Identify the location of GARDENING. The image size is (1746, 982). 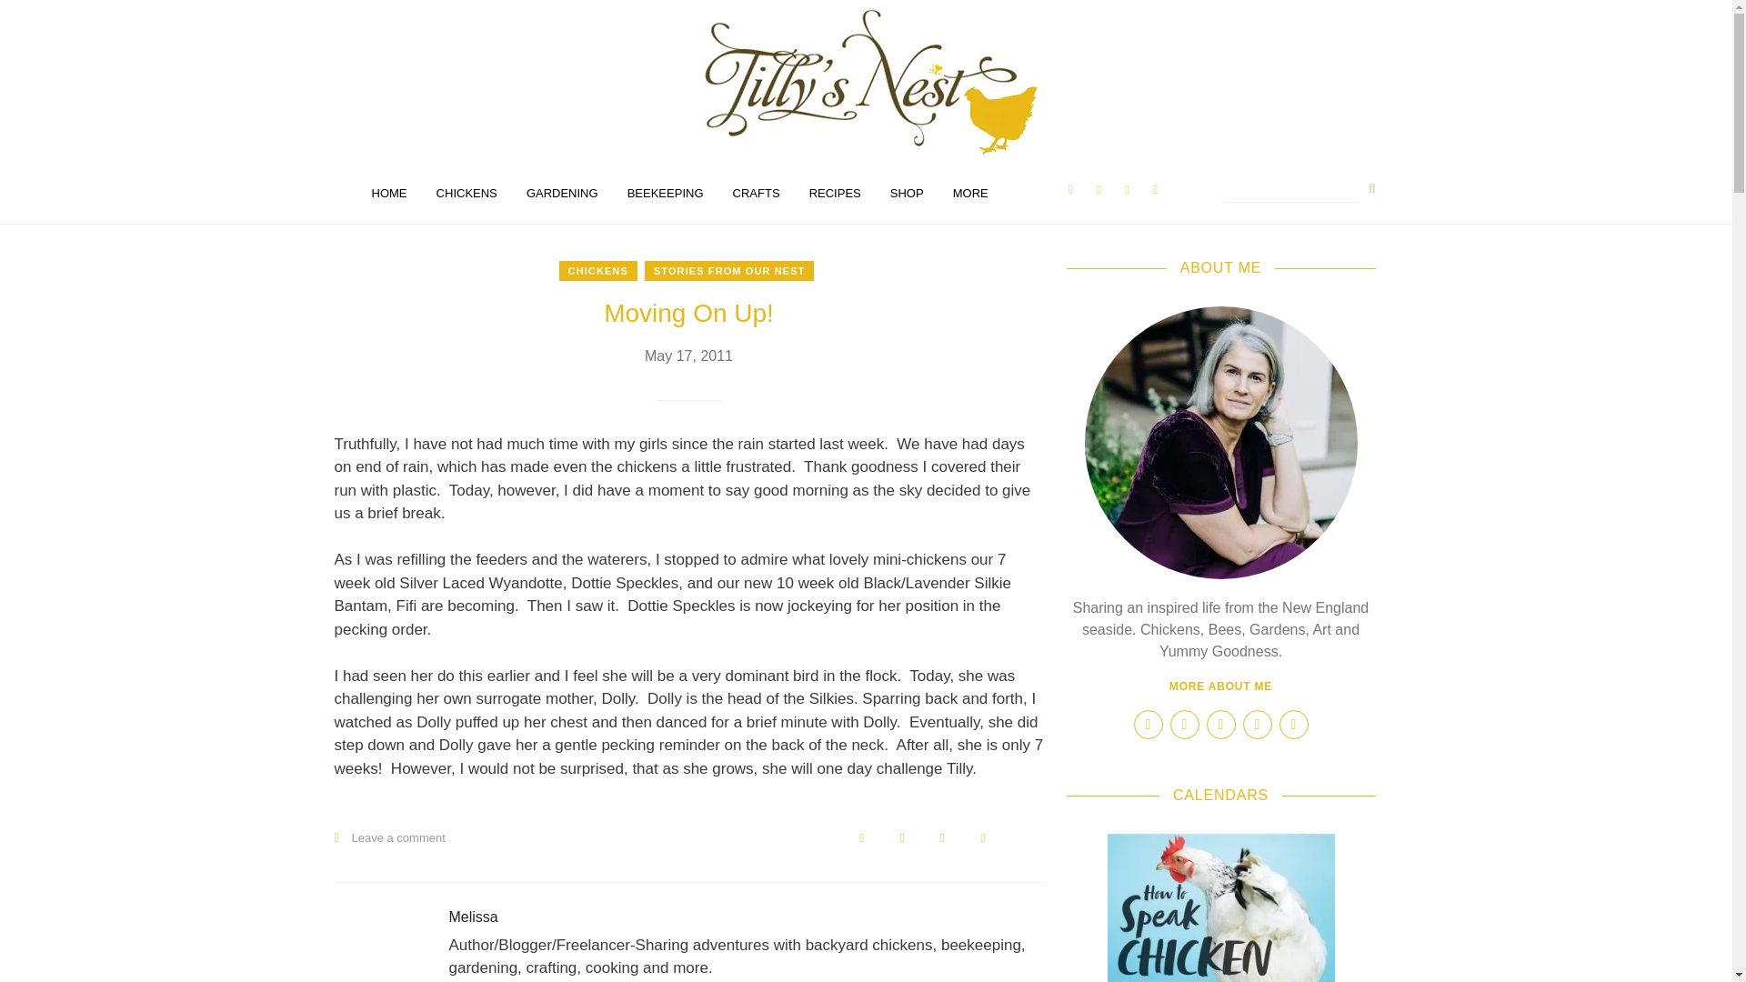
(562, 194).